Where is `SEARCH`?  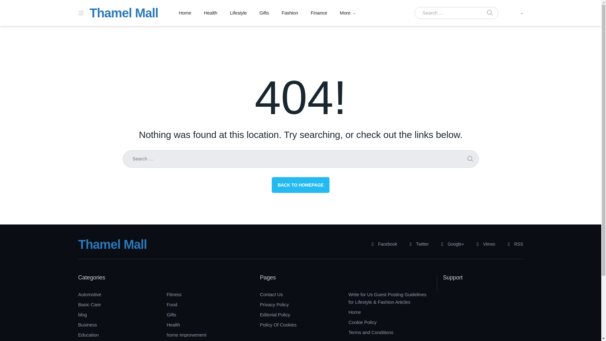 SEARCH is located at coordinates (470, 159).